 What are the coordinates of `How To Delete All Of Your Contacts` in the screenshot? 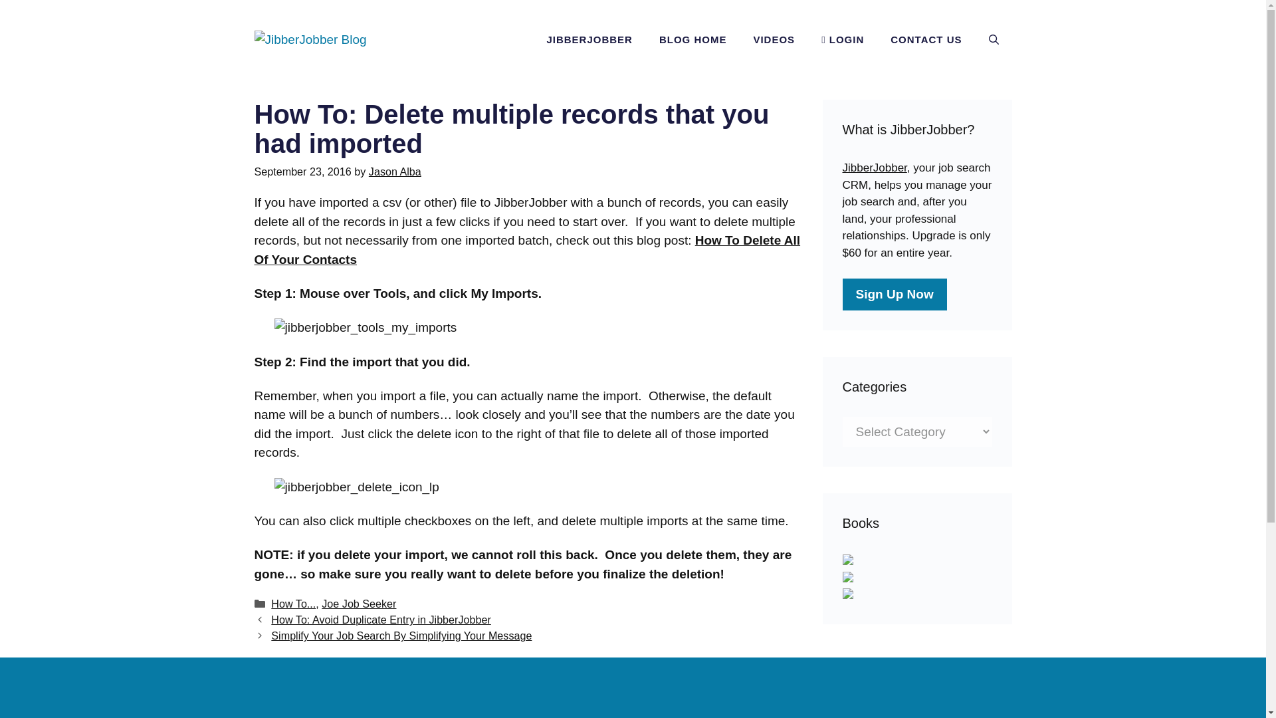 It's located at (526, 250).